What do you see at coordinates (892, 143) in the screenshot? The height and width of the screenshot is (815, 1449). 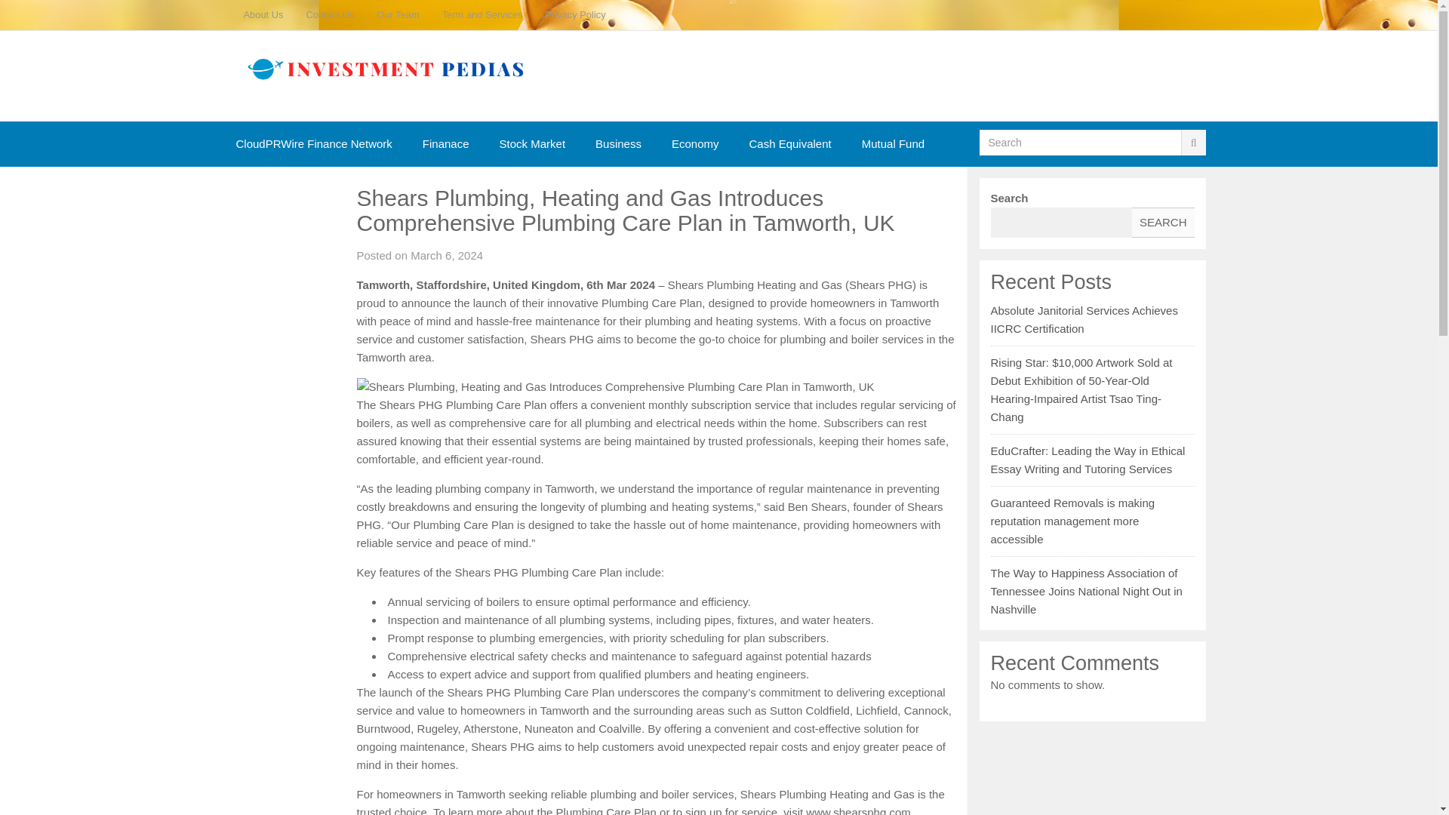 I see `Mutual Fund` at bounding box center [892, 143].